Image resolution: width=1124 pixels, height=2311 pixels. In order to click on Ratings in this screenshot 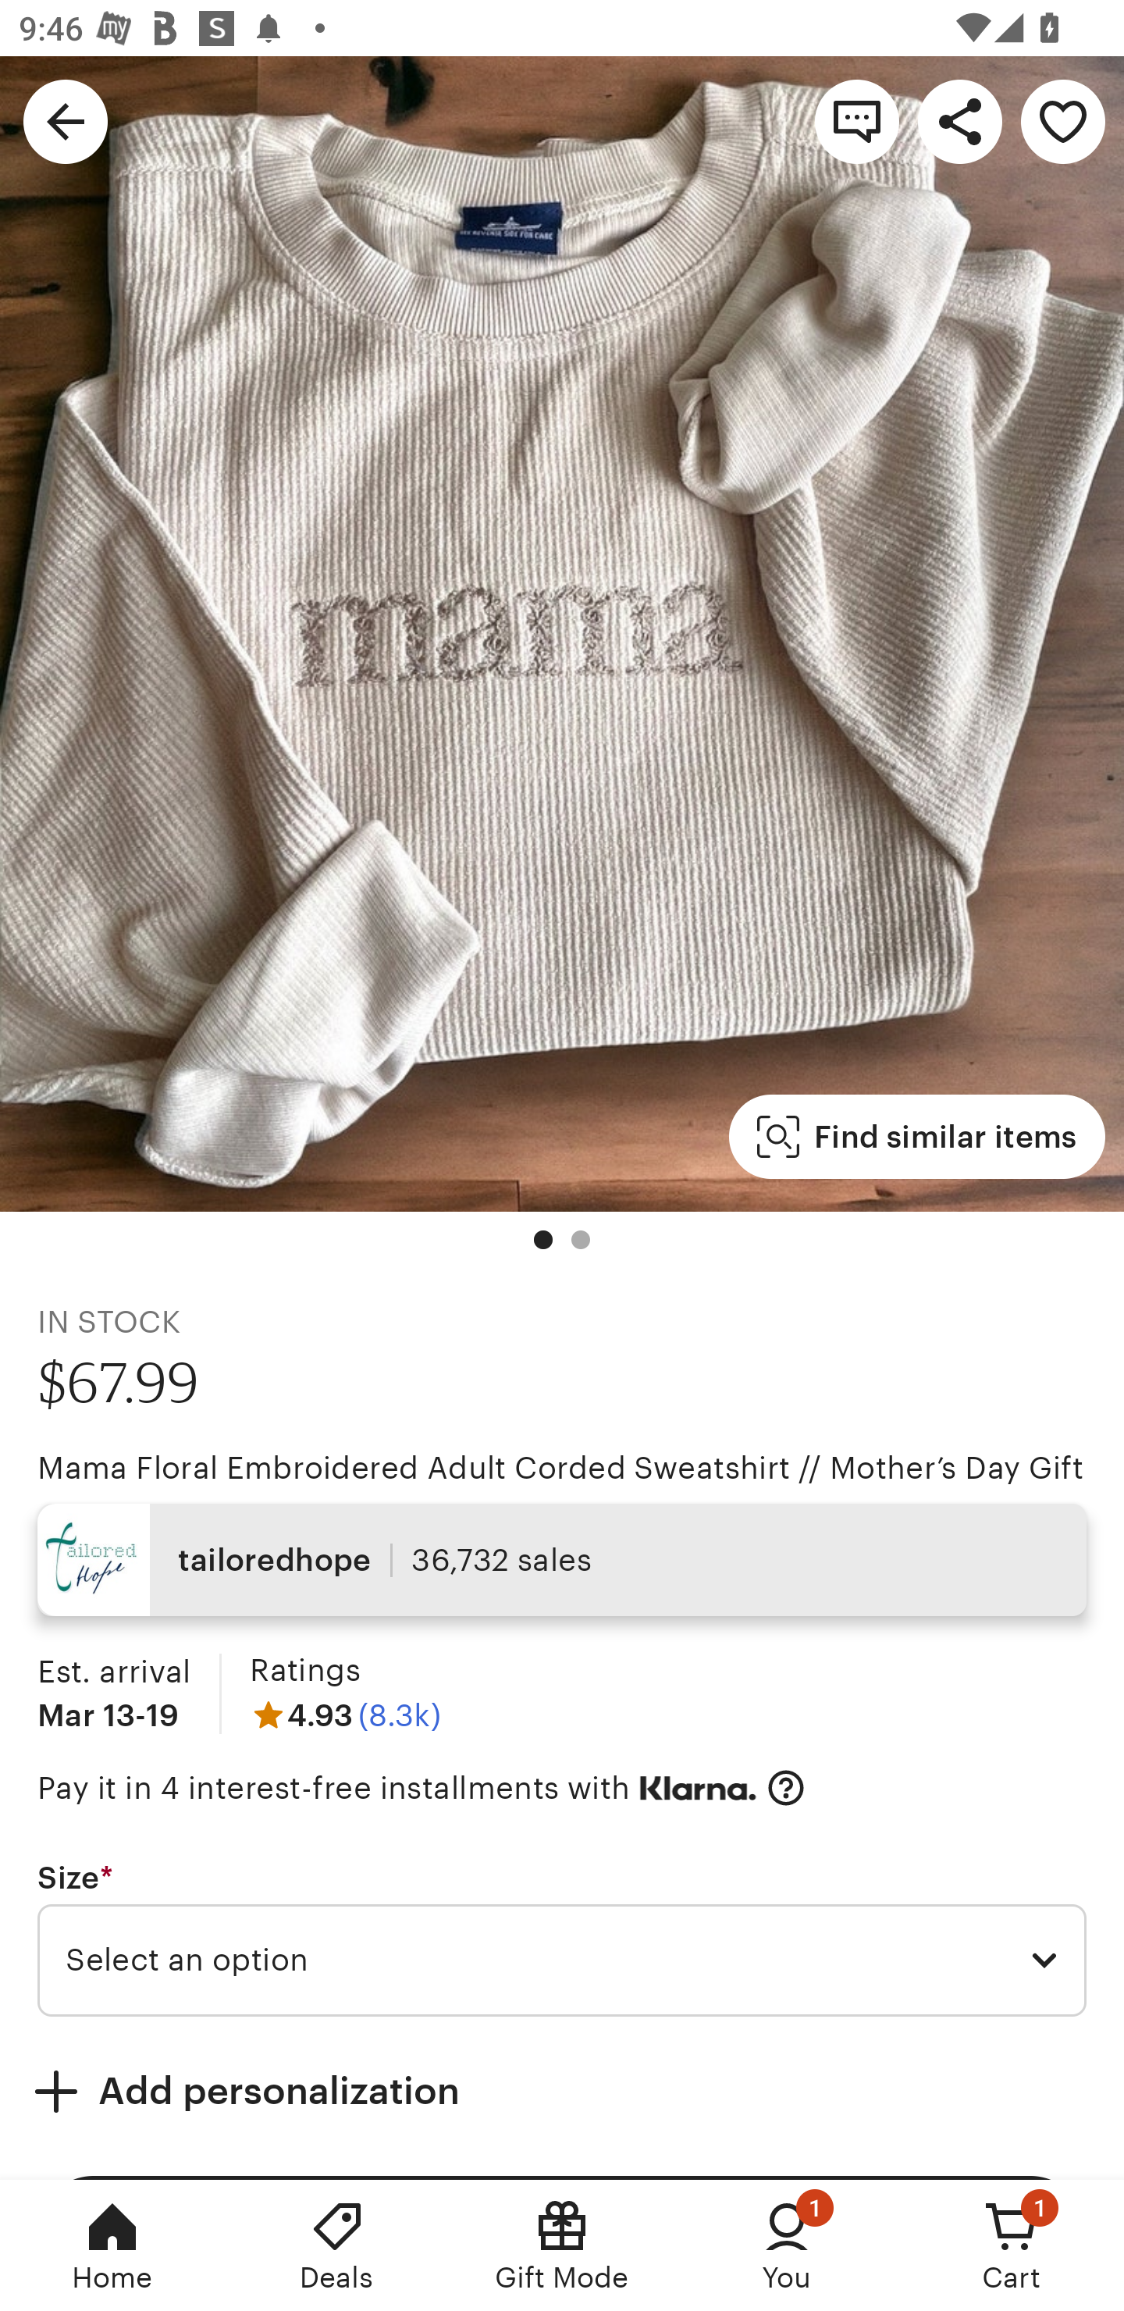, I will do `click(304, 1671)`.